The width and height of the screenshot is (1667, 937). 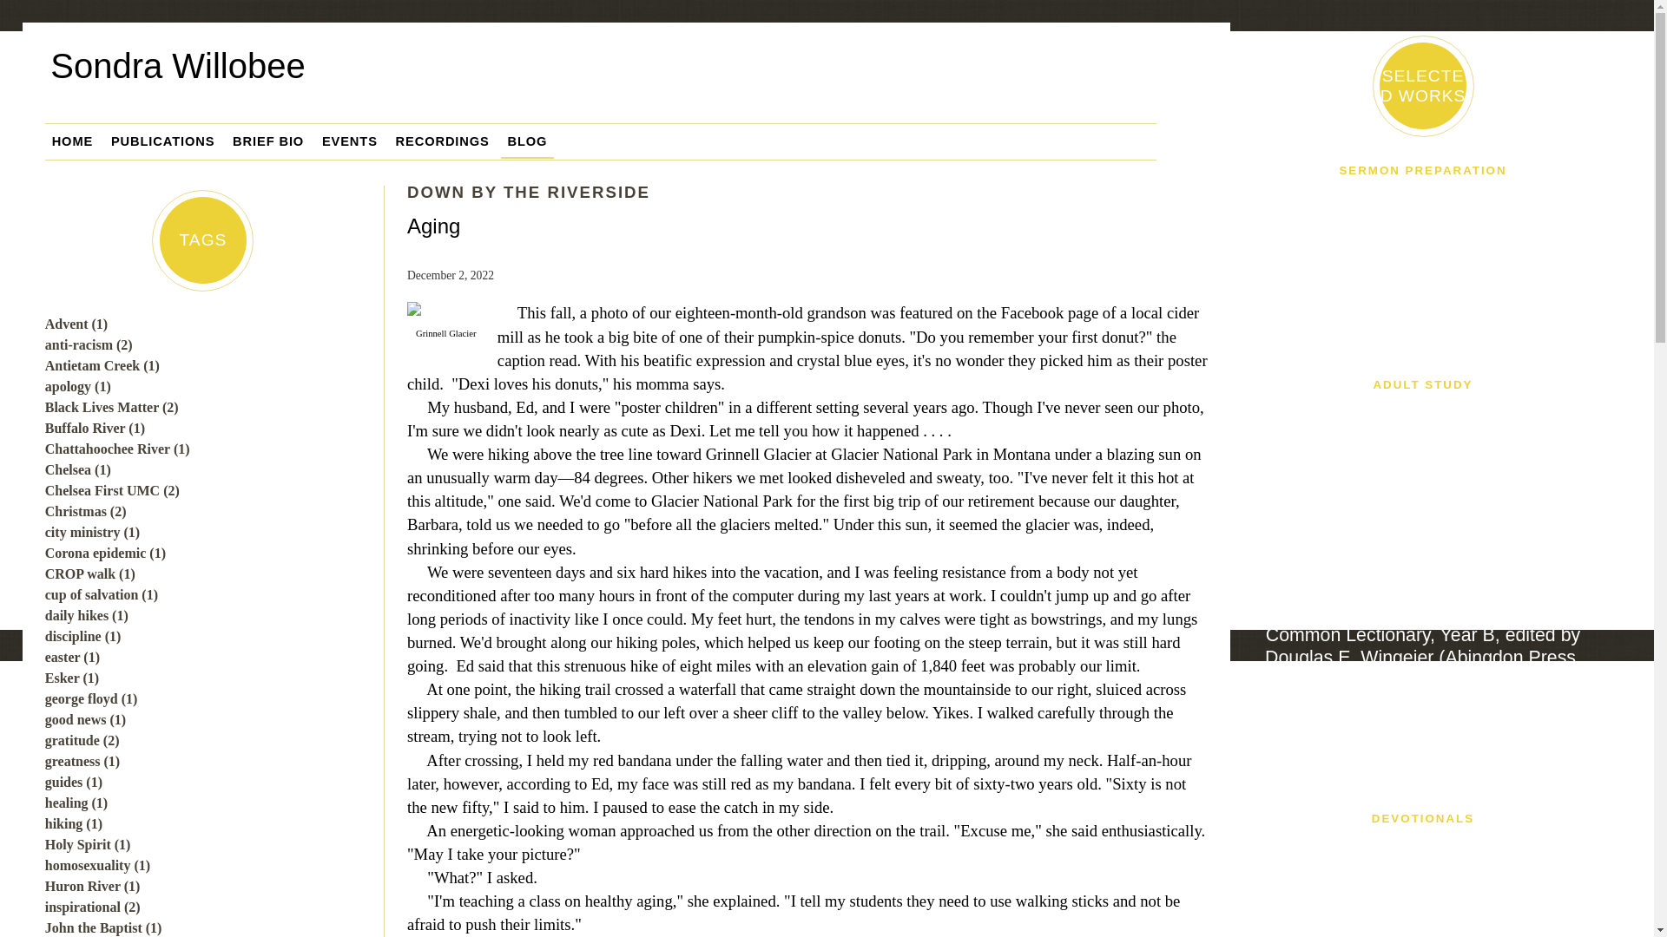 What do you see at coordinates (162, 141) in the screenshot?
I see `PUBLICATIONS` at bounding box center [162, 141].